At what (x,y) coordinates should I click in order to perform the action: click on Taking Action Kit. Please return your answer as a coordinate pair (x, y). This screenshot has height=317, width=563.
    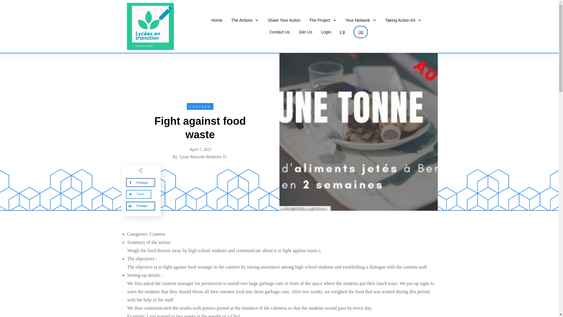
    Looking at the image, I should click on (403, 20).